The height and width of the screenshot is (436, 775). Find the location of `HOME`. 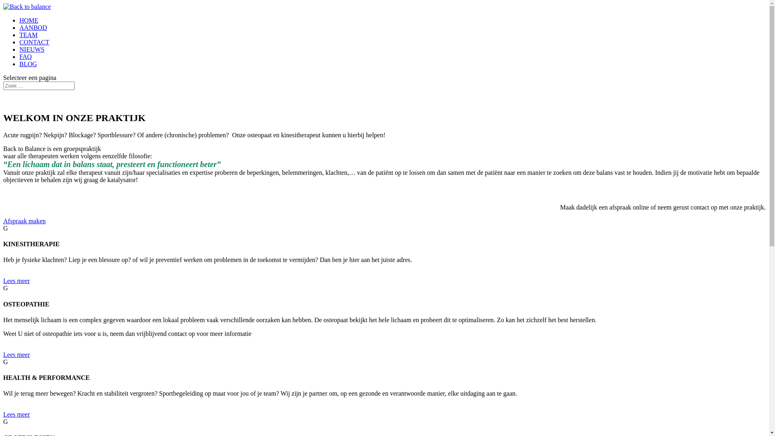

HOME is located at coordinates (29, 20).